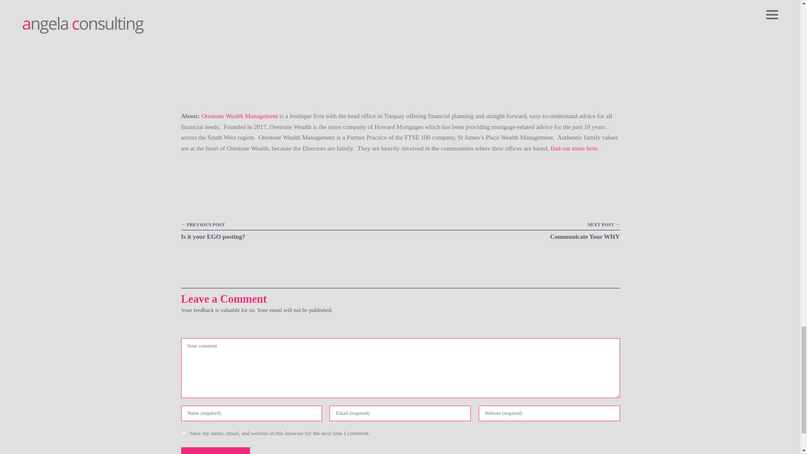 The height and width of the screenshot is (454, 807). What do you see at coordinates (183, 433) in the screenshot?
I see `yes` at bounding box center [183, 433].